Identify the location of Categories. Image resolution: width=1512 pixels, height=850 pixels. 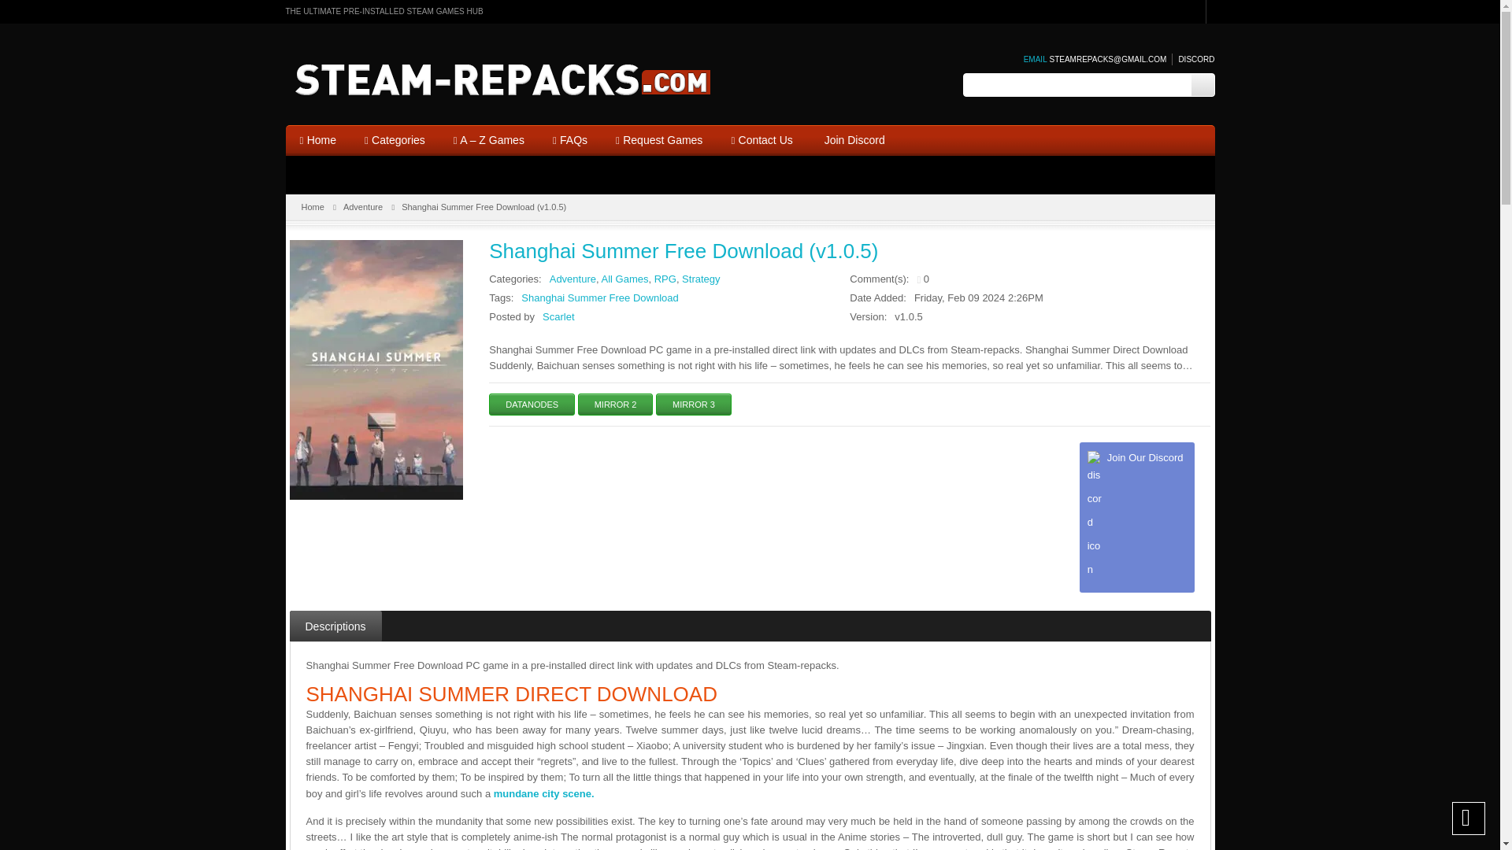
(395, 140).